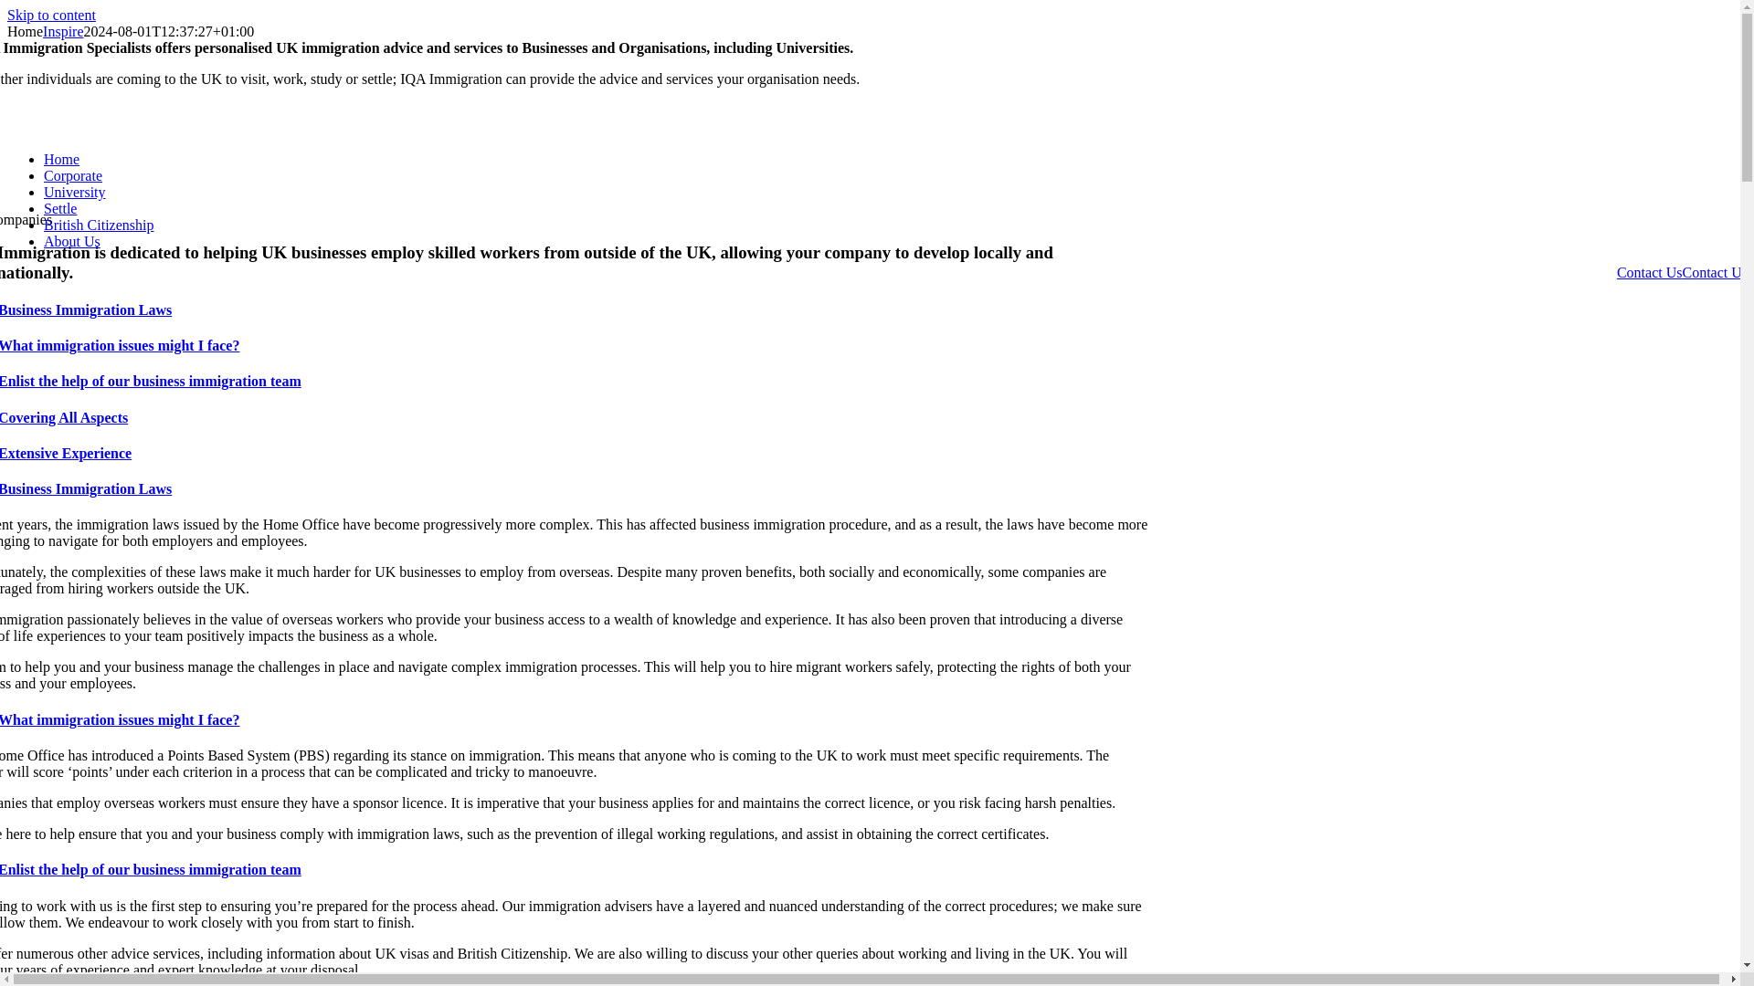 The width and height of the screenshot is (1754, 986). I want to click on Posts by Inspire, so click(62, 31).